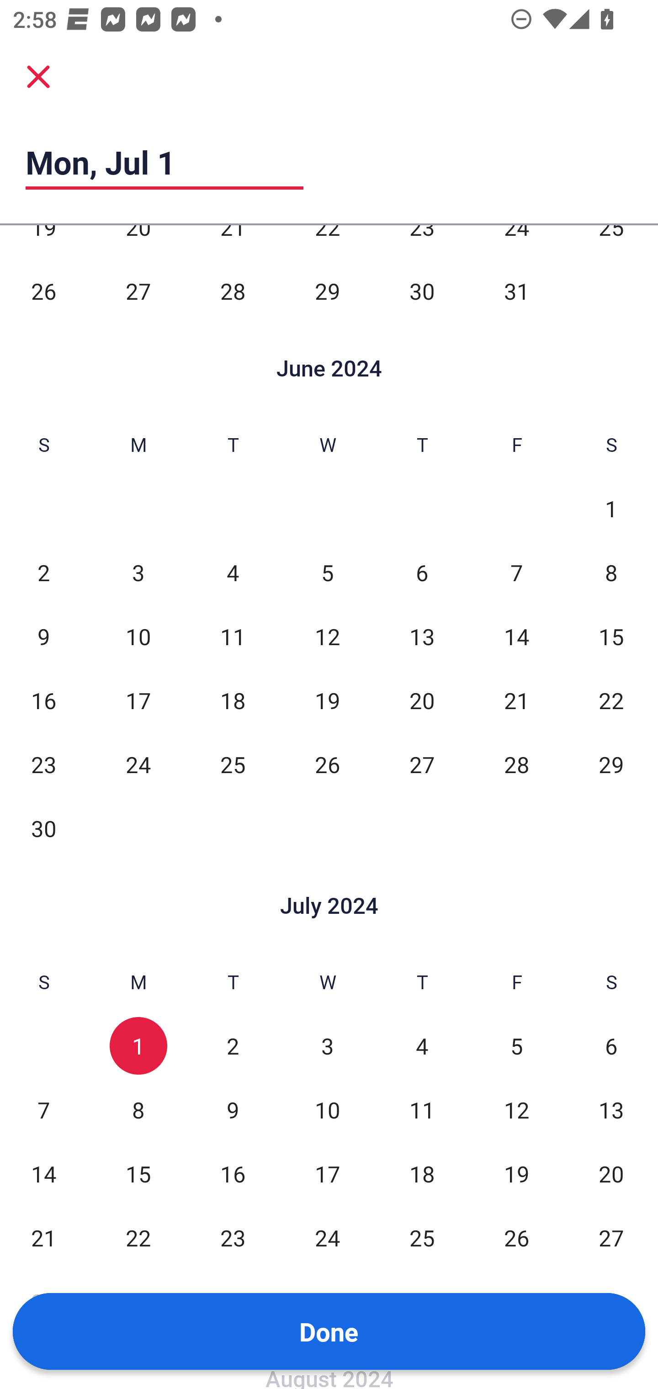  What do you see at coordinates (611, 764) in the screenshot?
I see `29 Sat, Jun 29, Not Selected` at bounding box center [611, 764].